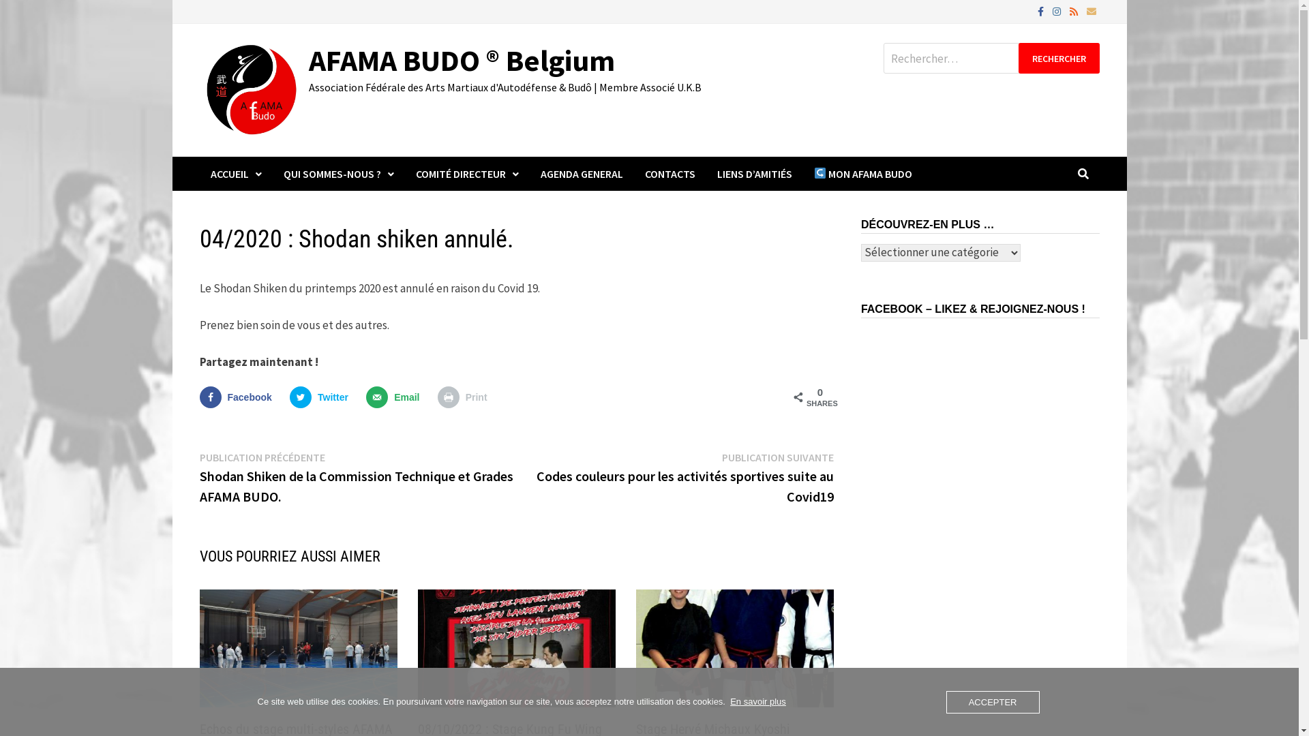  What do you see at coordinates (1041, 11) in the screenshot?
I see `Facebook` at bounding box center [1041, 11].